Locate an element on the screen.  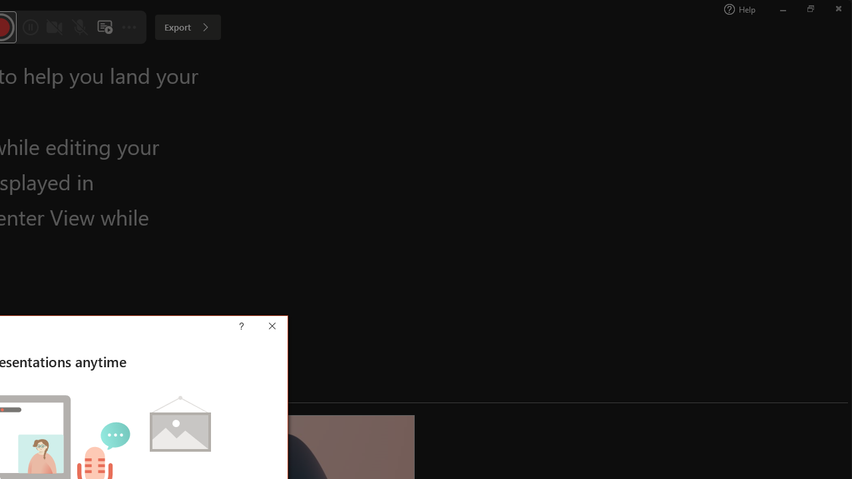
Variants is located at coordinates (672, 80).